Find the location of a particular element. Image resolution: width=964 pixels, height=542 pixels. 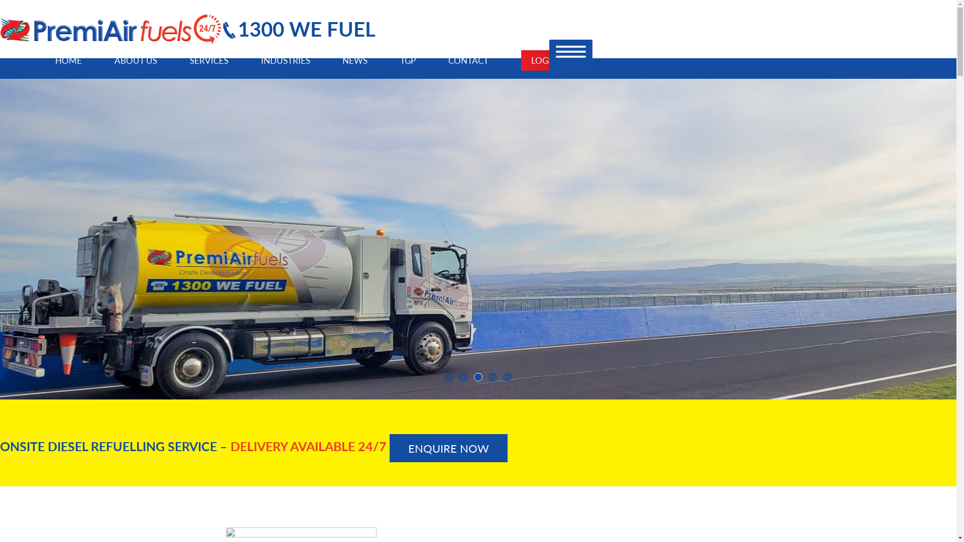

LOGIN is located at coordinates (544, 60).